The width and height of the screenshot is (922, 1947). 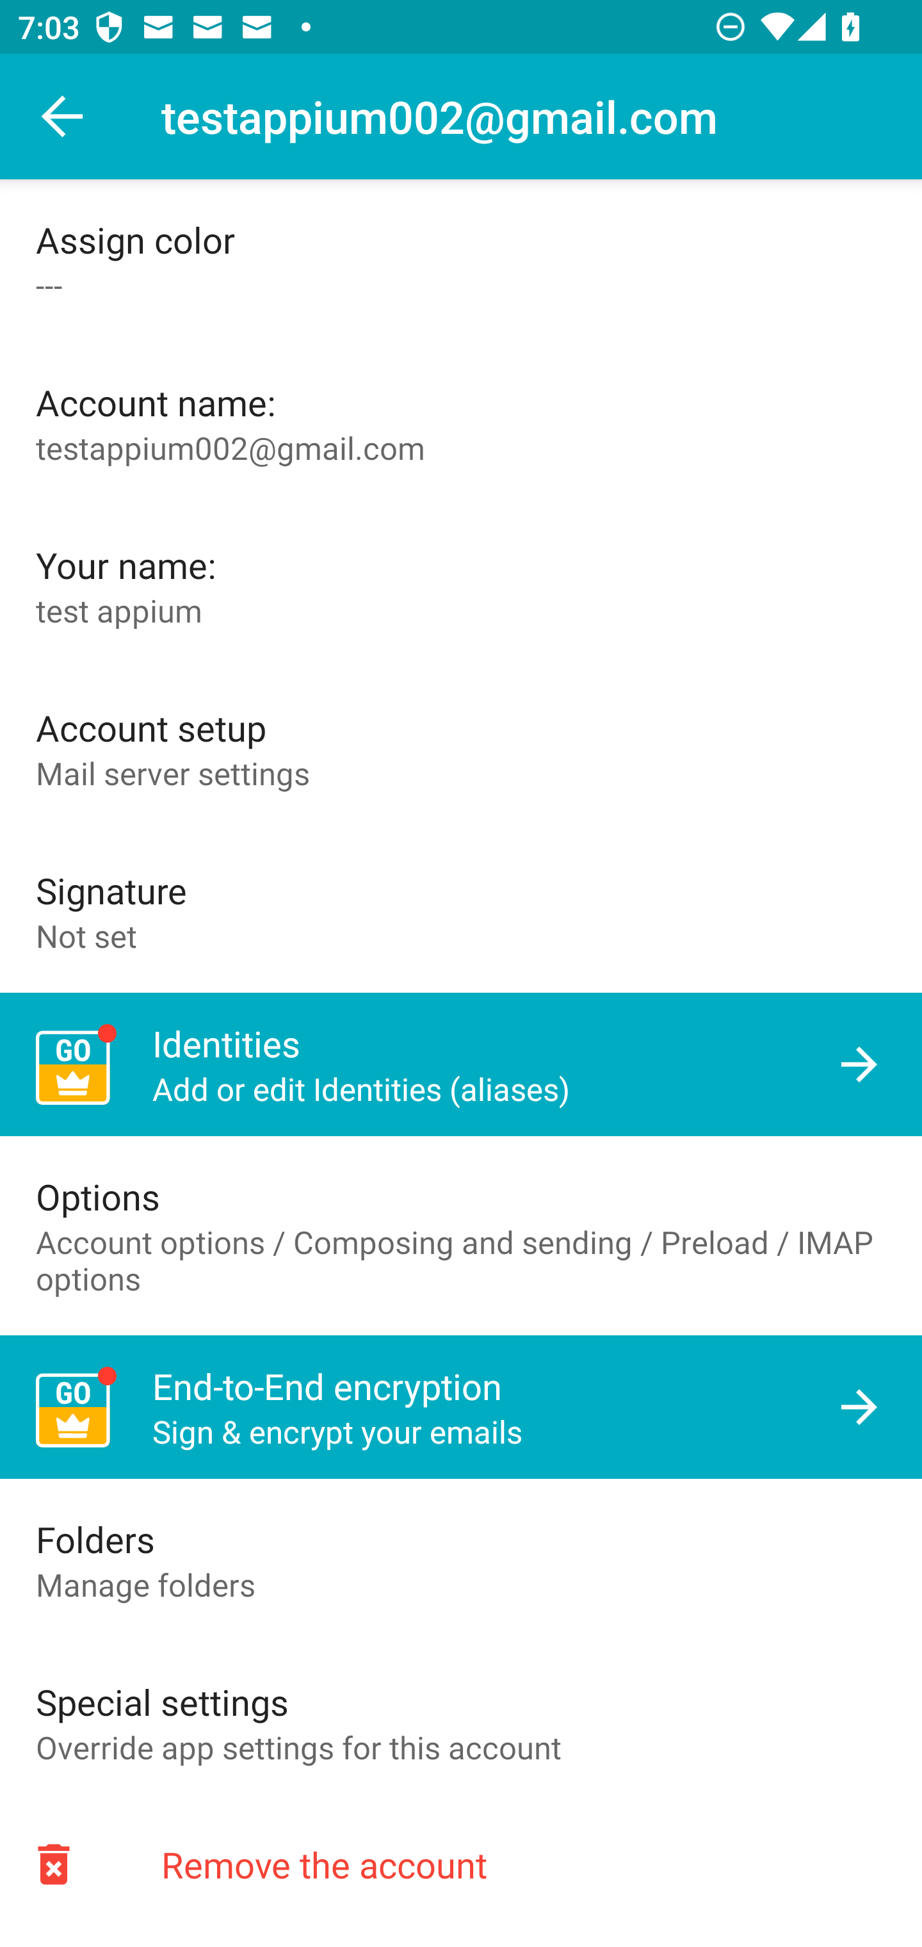 I want to click on Account setup Mail server settings, so click(x=461, y=748).